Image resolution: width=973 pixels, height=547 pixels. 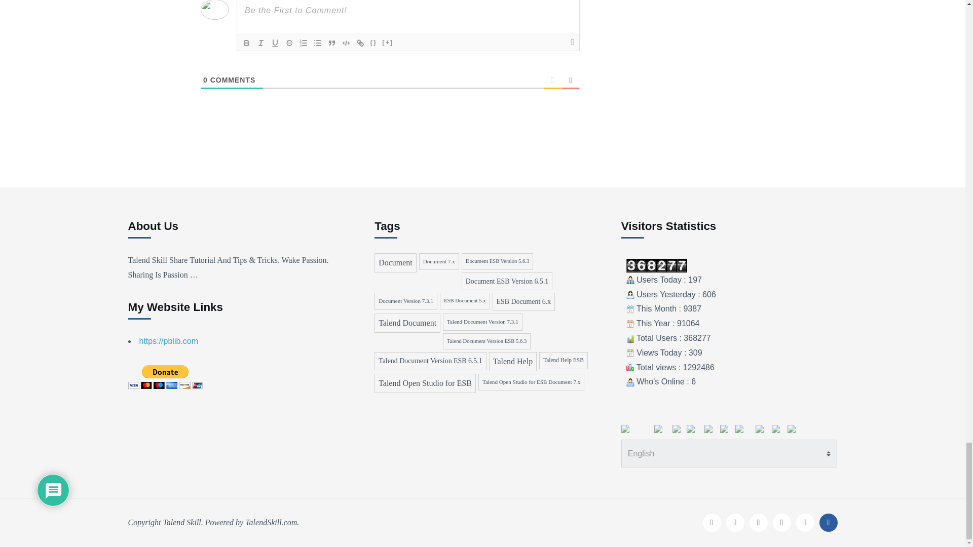 What do you see at coordinates (246, 43) in the screenshot?
I see `Bold` at bounding box center [246, 43].